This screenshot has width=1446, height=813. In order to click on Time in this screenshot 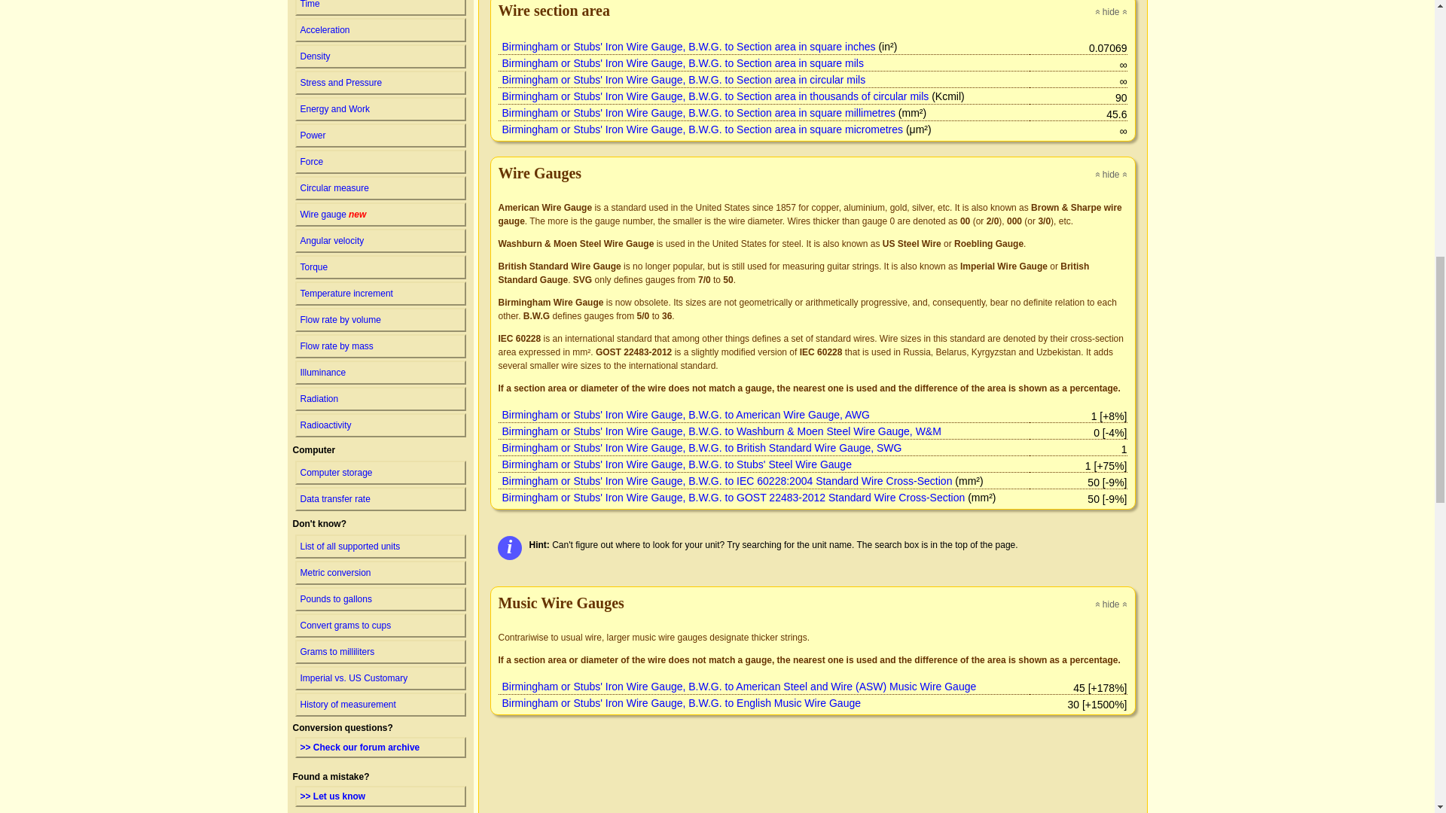, I will do `click(380, 56)`.